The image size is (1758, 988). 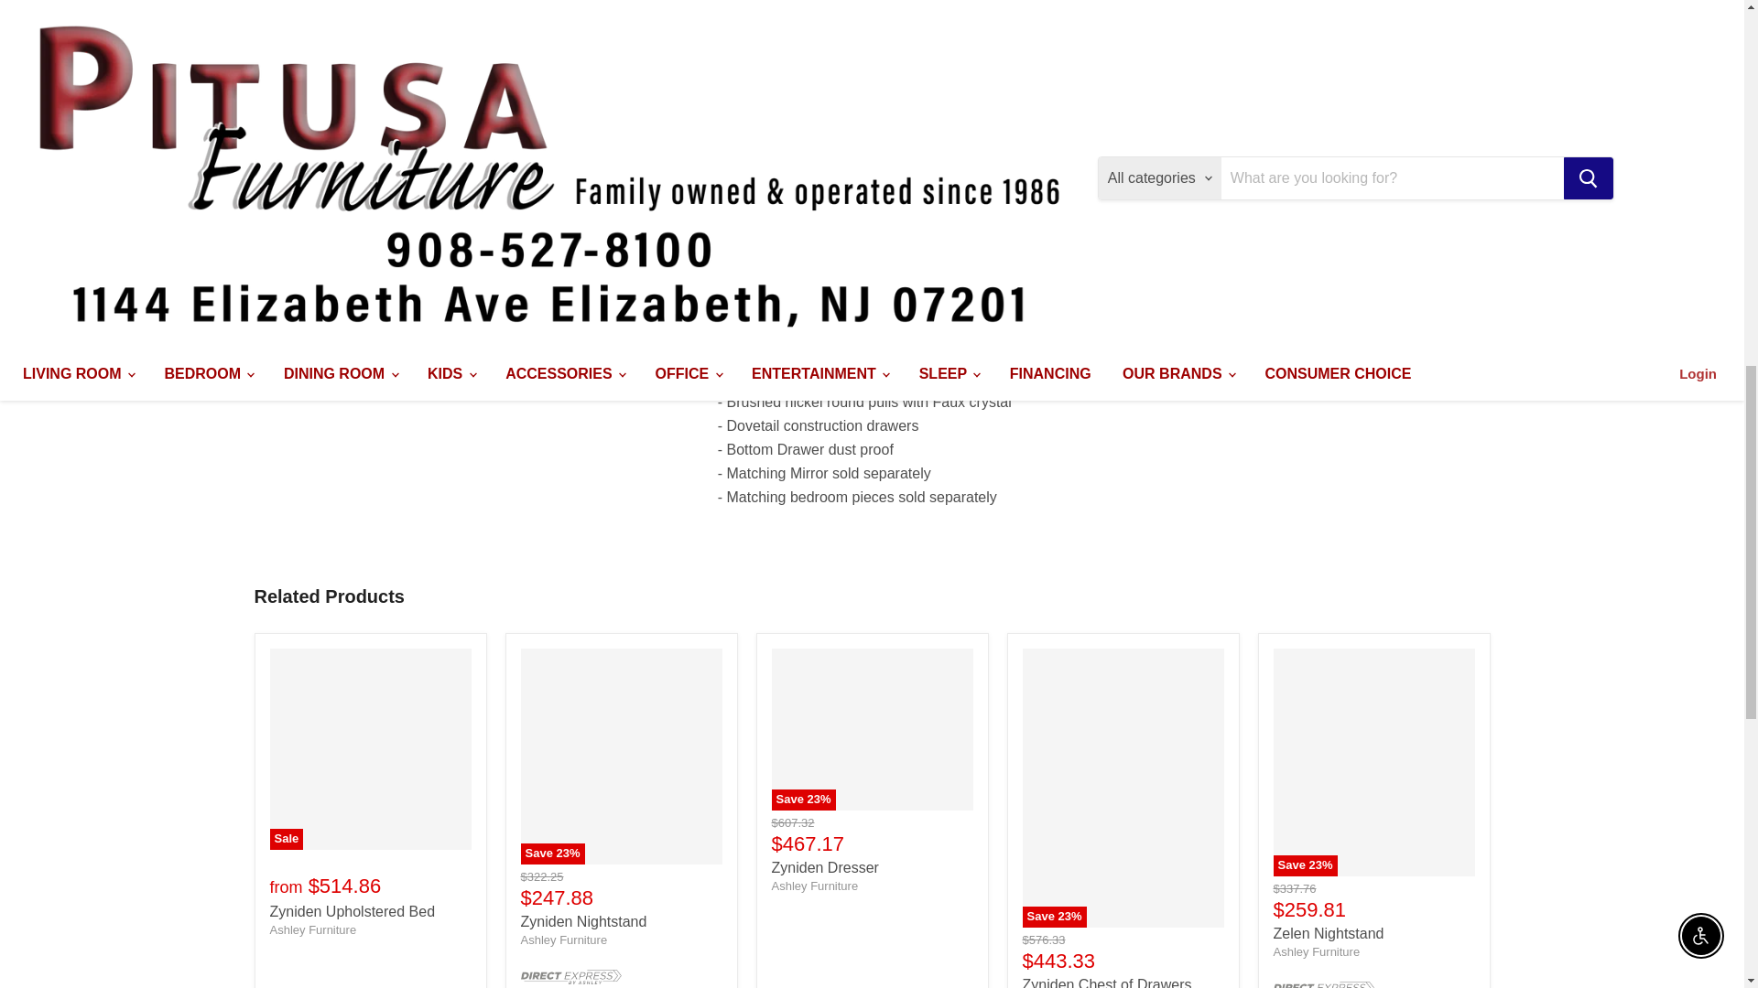 I want to click on Ashley Furniture, so click(x=814, y=886).